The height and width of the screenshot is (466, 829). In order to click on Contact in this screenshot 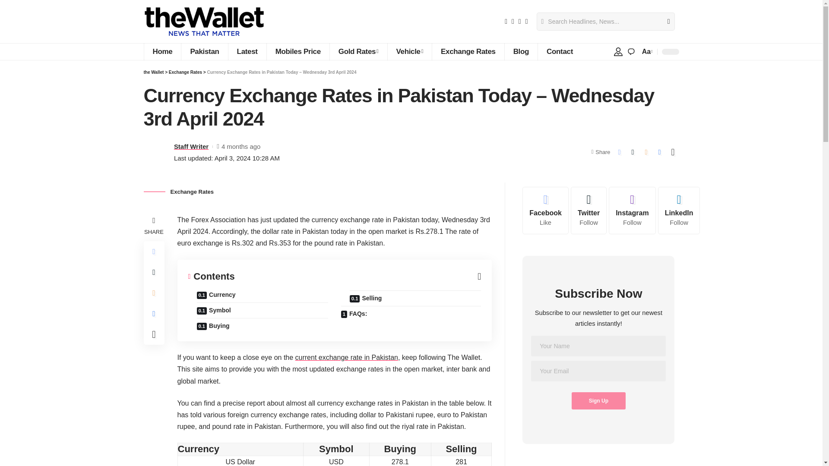, I will do `click(560, 52)`.